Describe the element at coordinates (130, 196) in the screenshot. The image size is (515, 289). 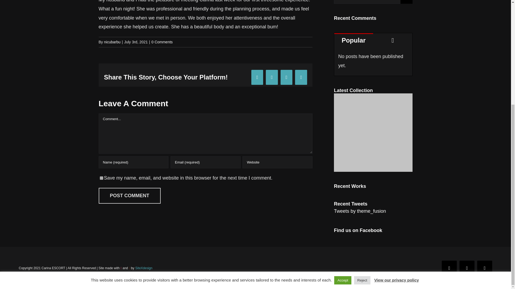
I see `Post Comment` at that location.